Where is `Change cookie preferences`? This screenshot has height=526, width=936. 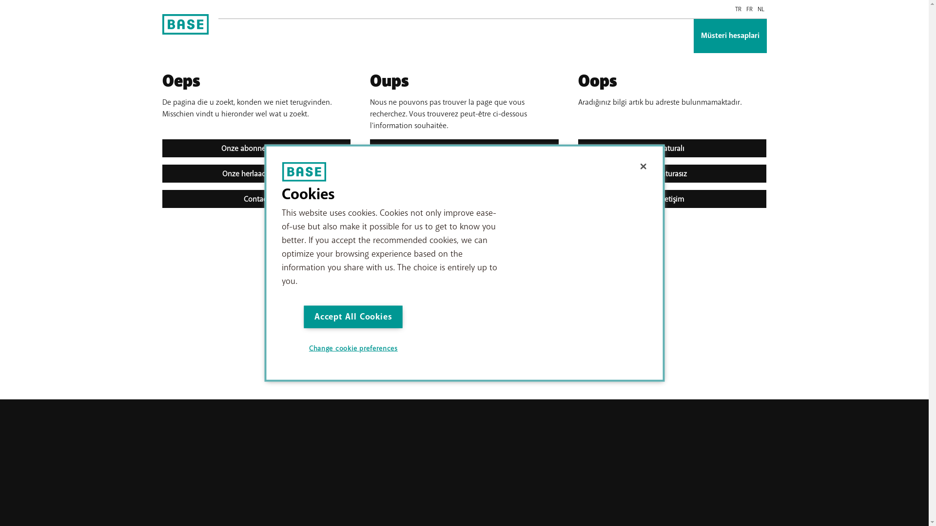
Change cookie preferences is located at coordinates (353, 349).